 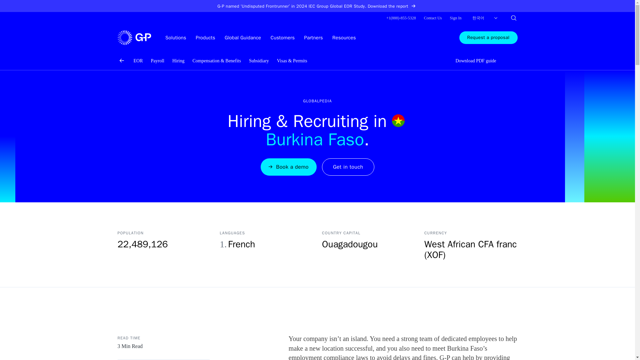 What do you see at coordinates (243, 37) in the screenshot?
I see `Global Guidance` at bounding box center [243, 37].